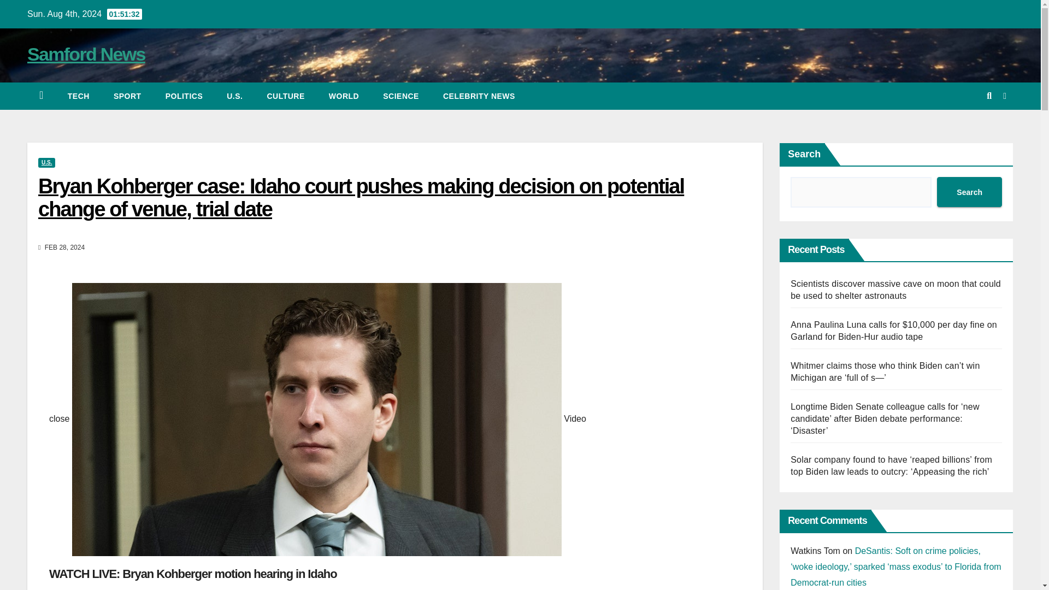 Image resolution: width=1049 pixels, height=590 pixels. What do you see at coordinates (401, 96) in the screenshot?
I see `SCIENCE` at bounding box center [401, 96].